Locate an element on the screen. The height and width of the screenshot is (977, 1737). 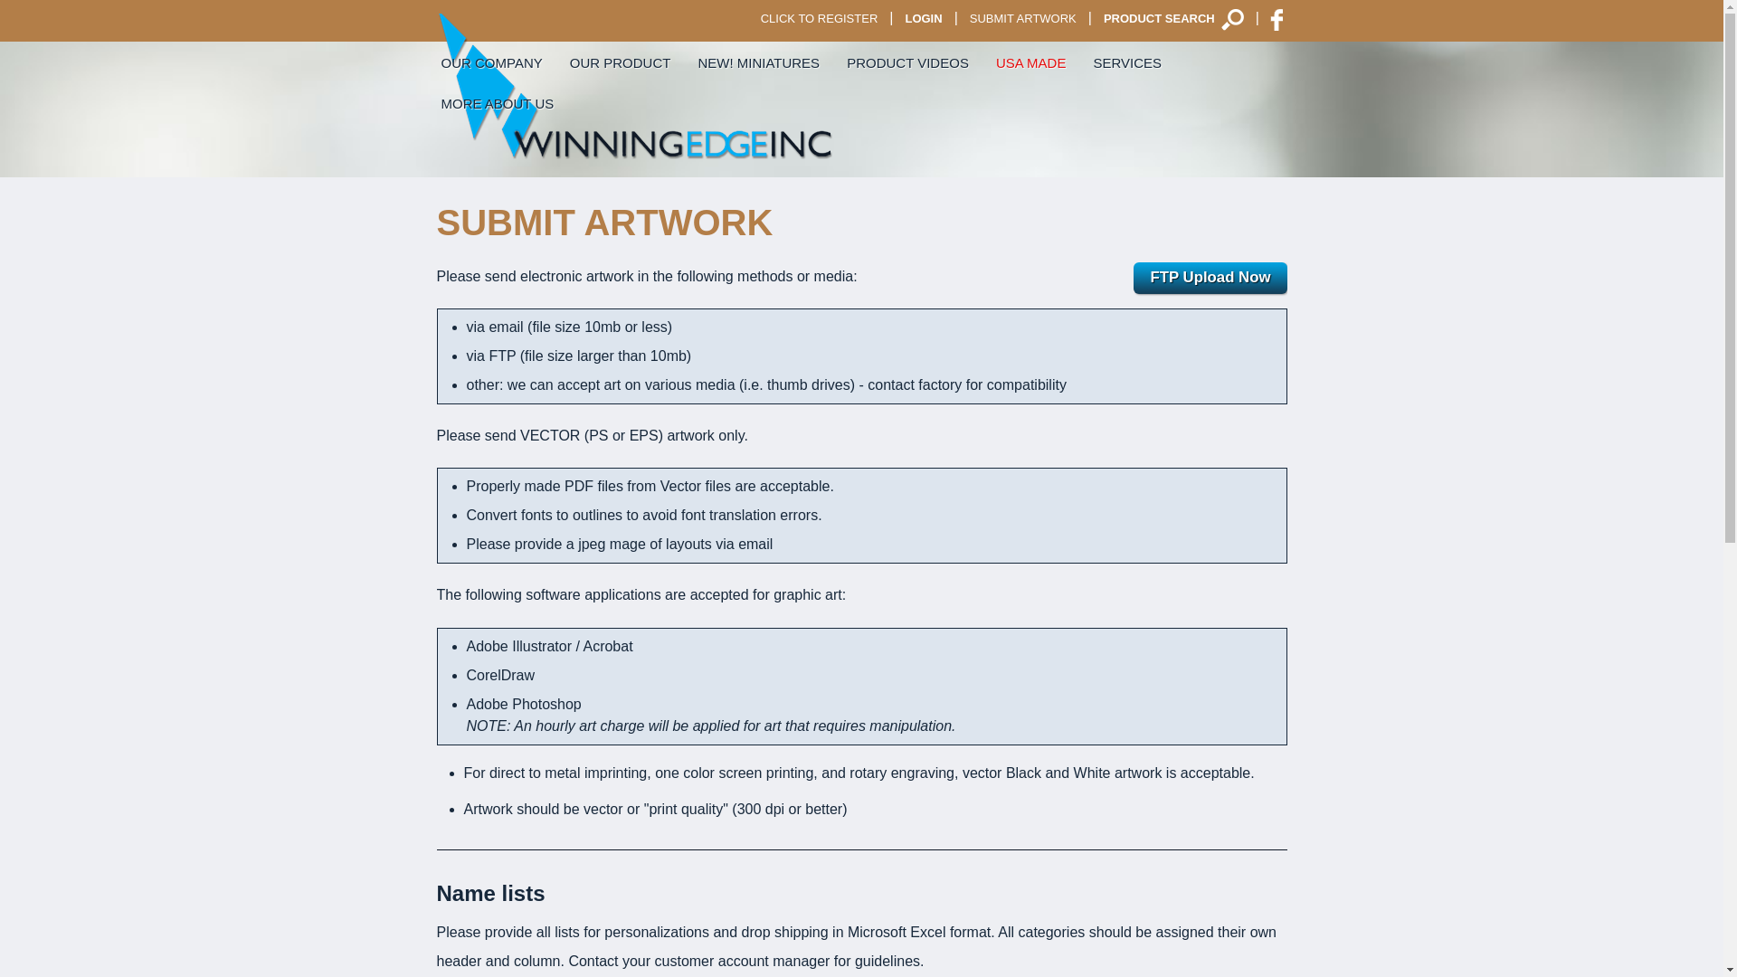
PRODUCT SEARCH is located at coordinates (1174, 21).